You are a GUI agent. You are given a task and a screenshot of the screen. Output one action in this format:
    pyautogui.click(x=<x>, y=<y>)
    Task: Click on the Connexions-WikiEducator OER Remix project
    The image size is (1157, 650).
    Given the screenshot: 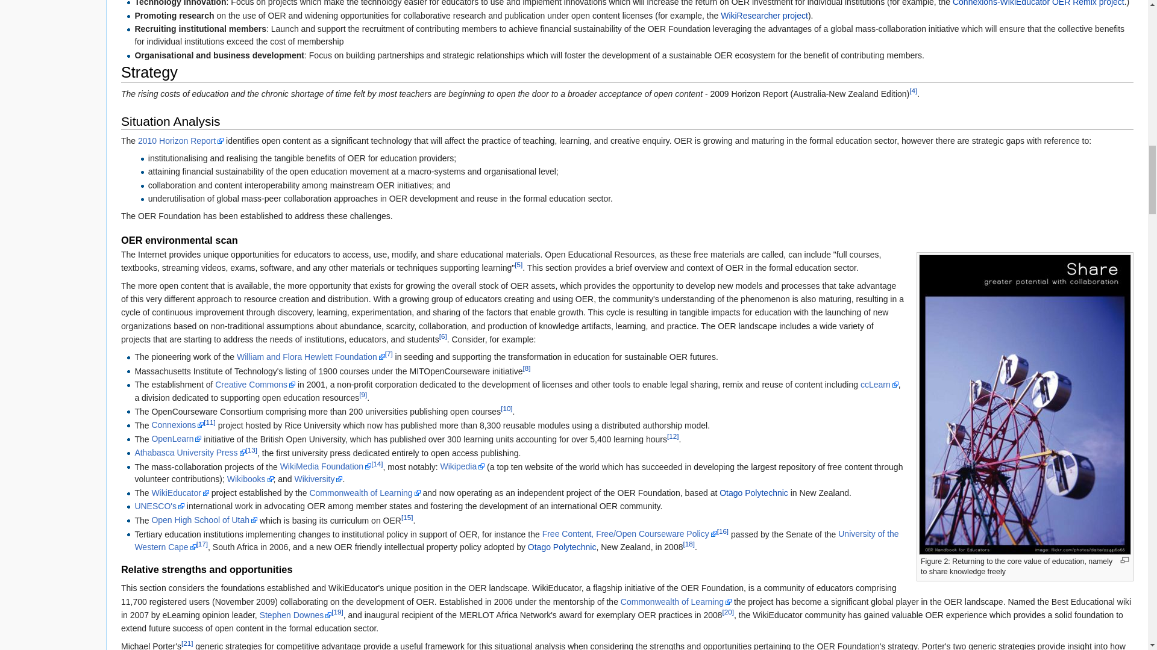 What is the action you would take?
    pyautogui.click(x=1038, y=3)
    